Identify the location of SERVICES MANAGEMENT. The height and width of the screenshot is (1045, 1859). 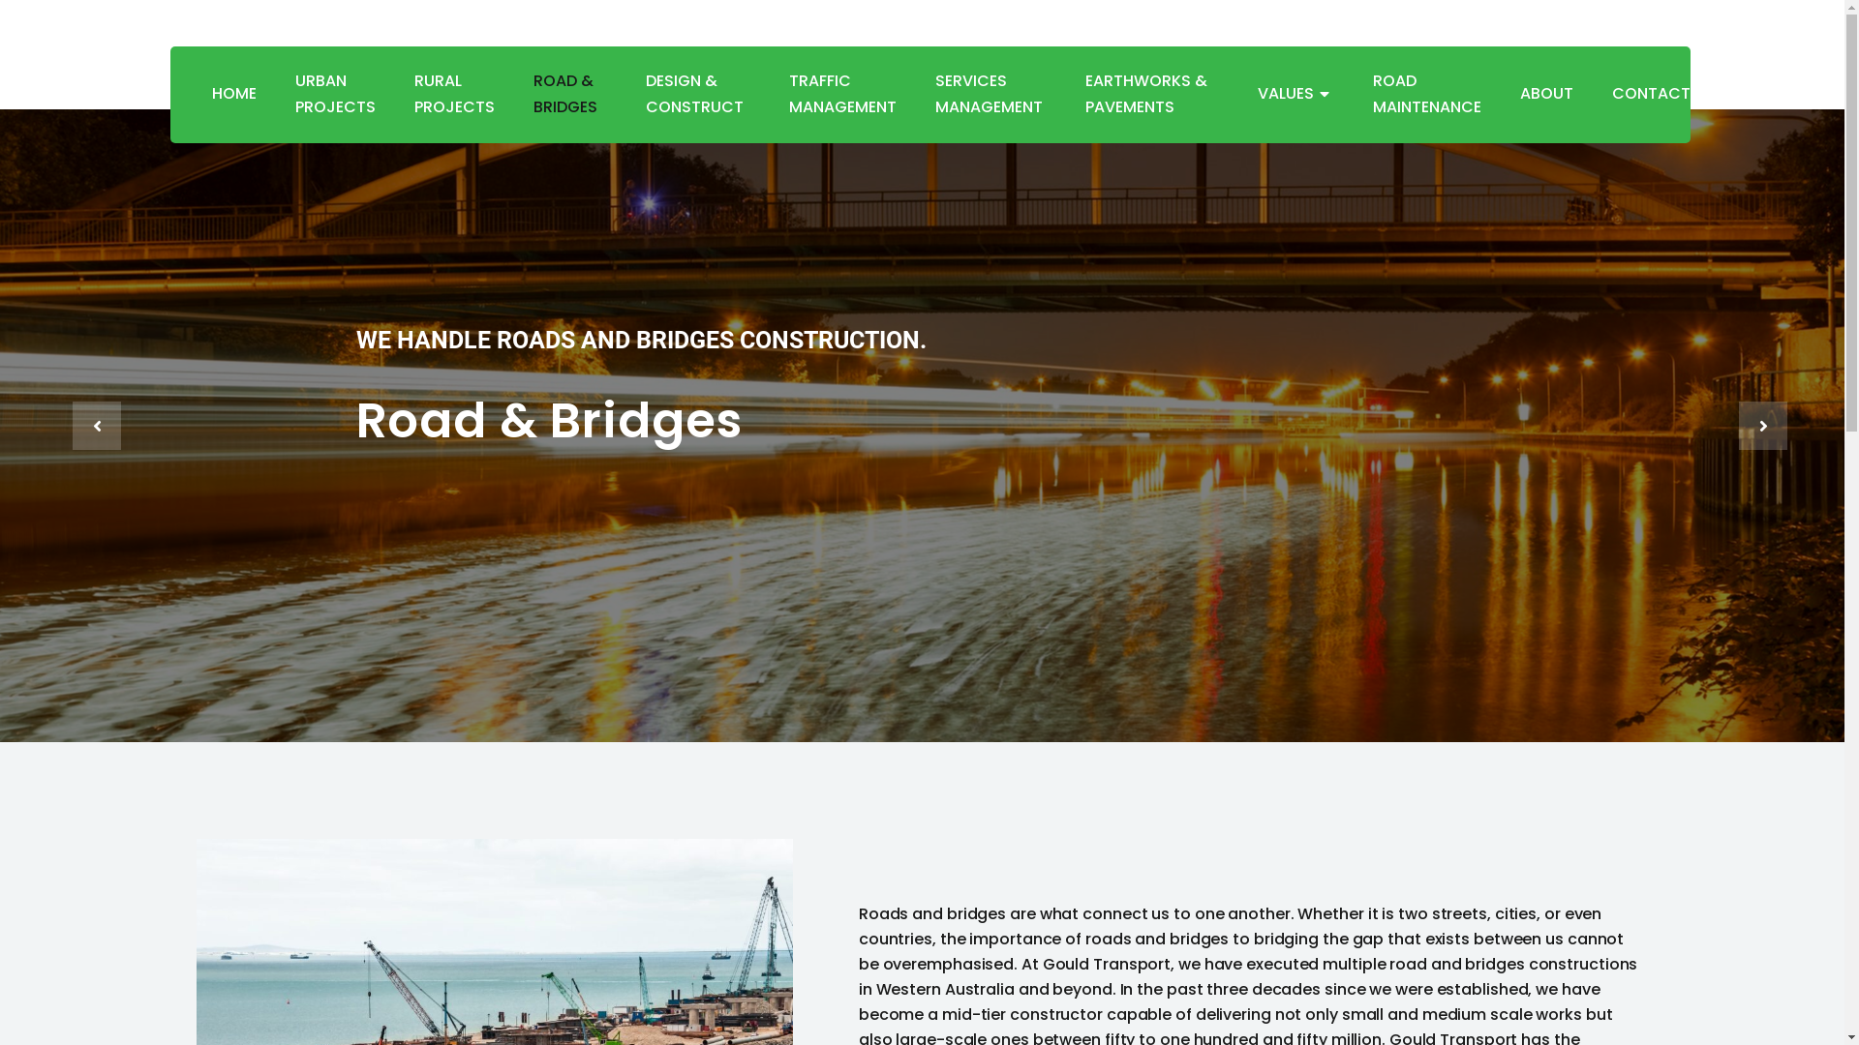
(991, 95).